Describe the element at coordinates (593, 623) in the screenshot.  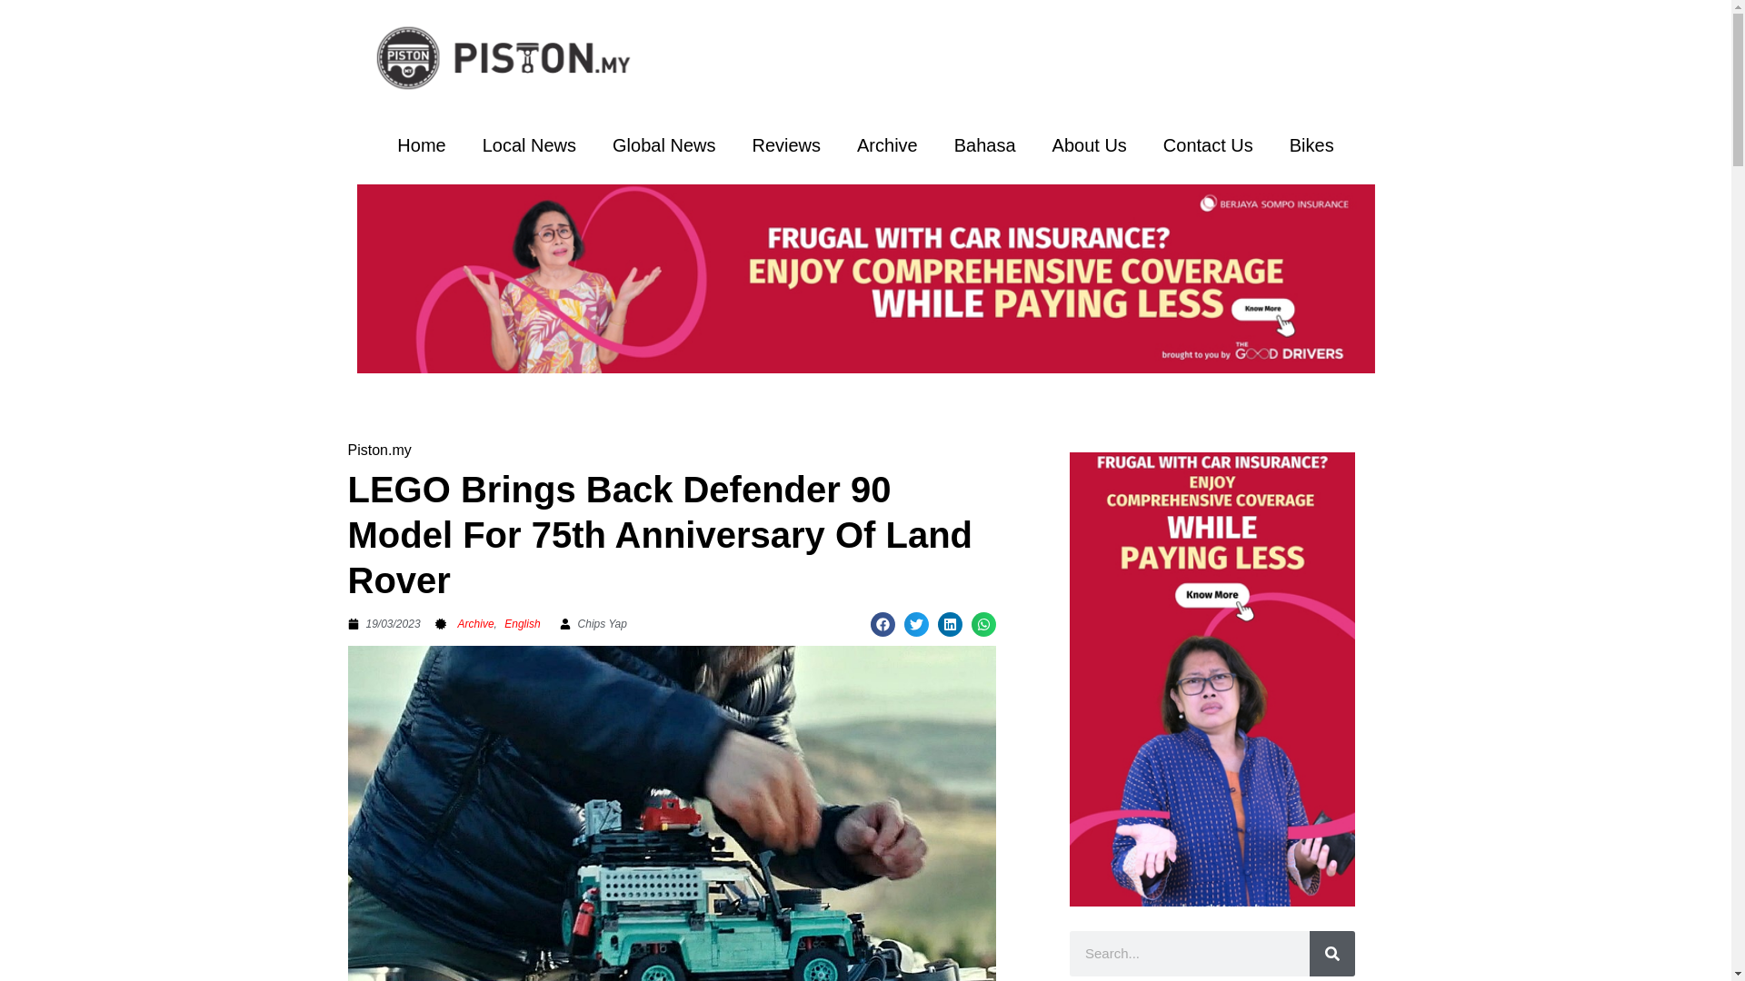
I see `Chips Yap` at that location.